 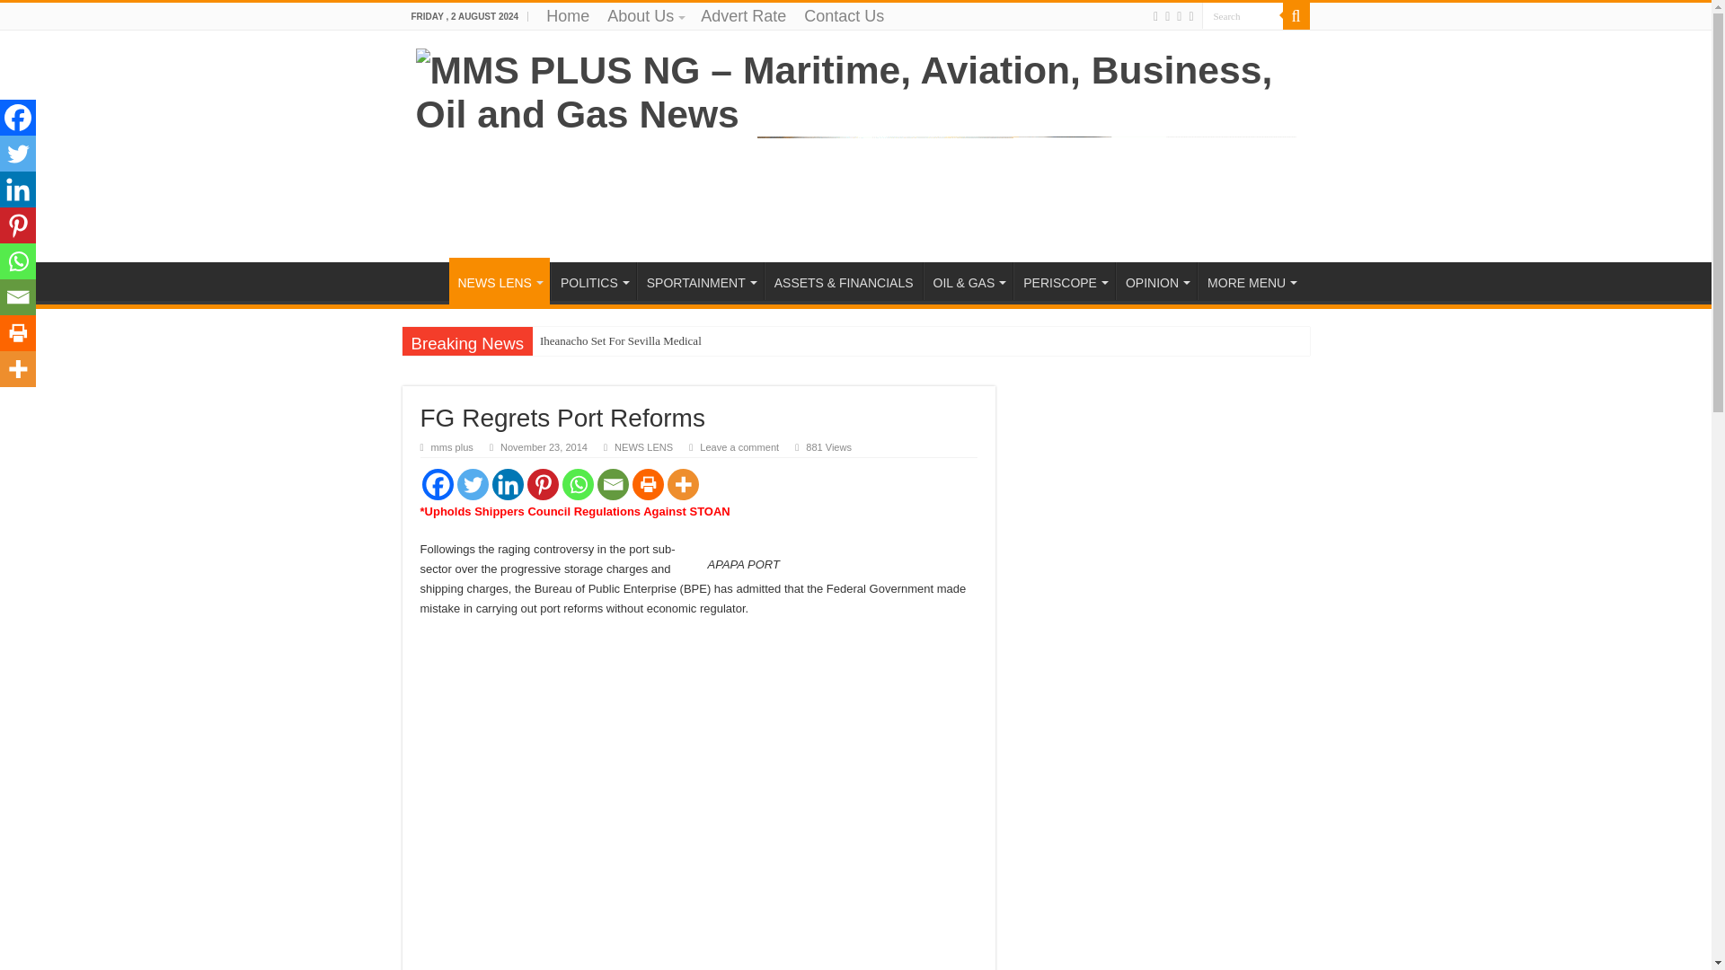 I want to click on Home, so click(x=568, y=16).